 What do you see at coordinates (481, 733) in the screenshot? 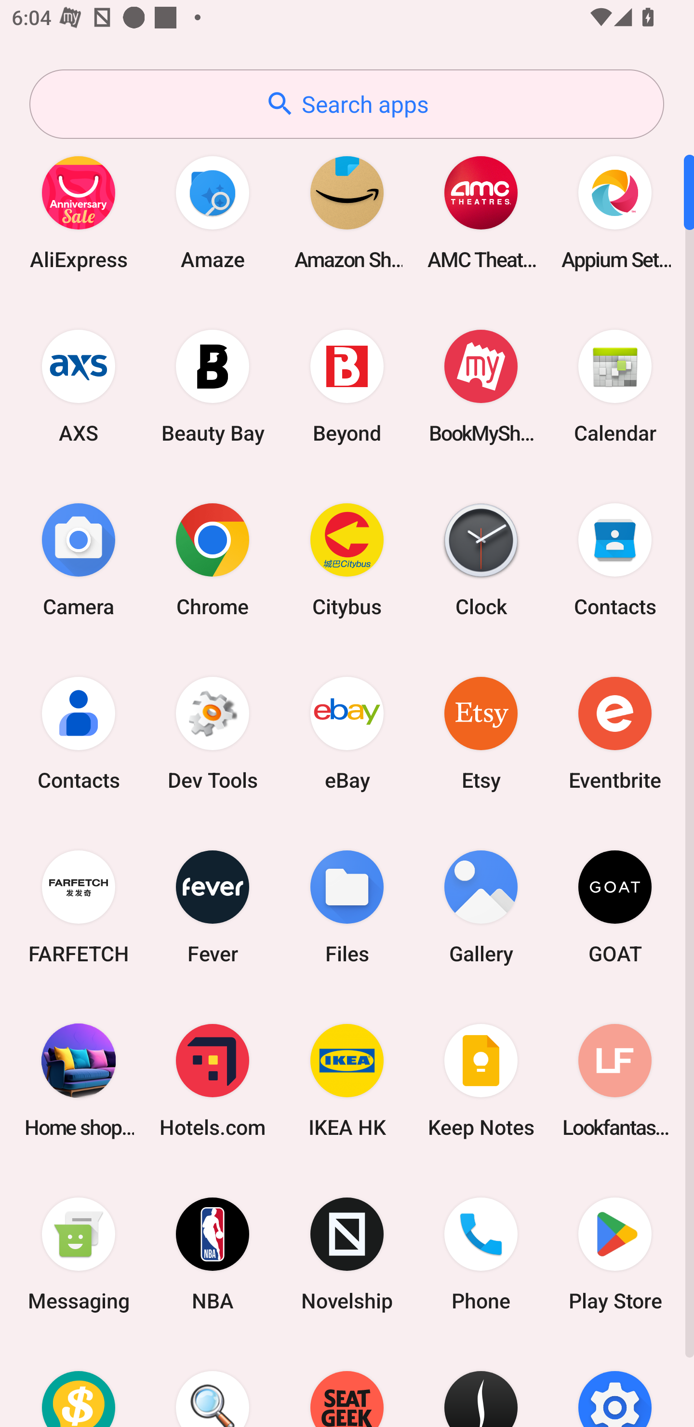
I see `Etsy` at bounding box center [481, 733].